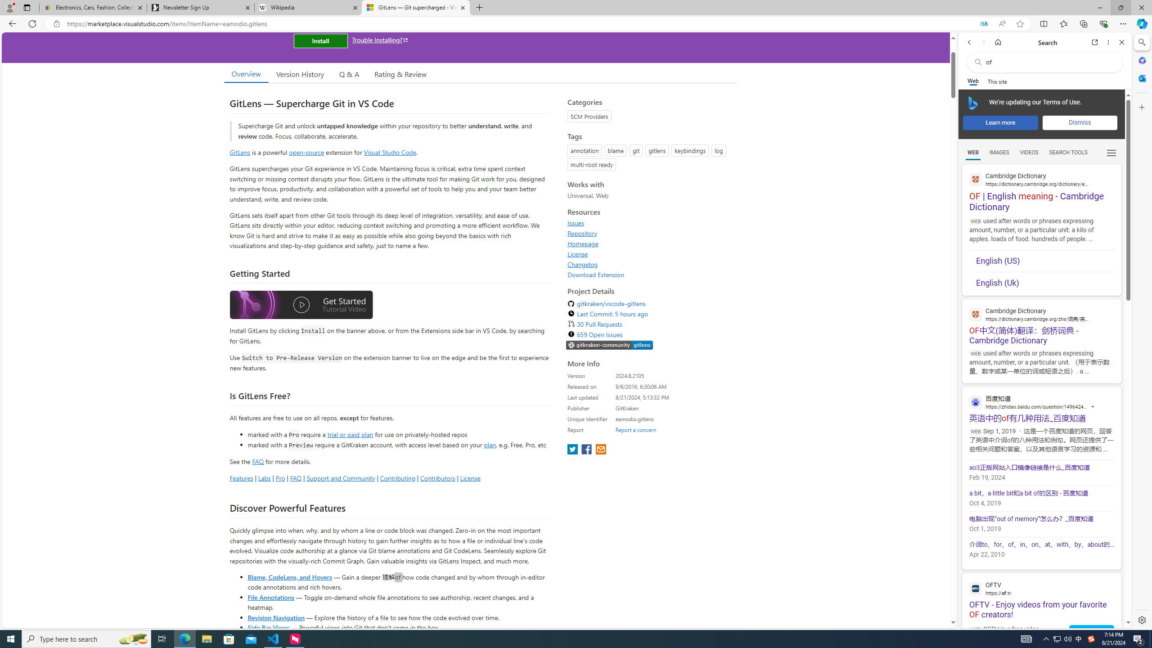 The width and height of the screenshot is (1152, 648). What do you see at coordinates (573, 450) in the screenshot?
I see `share extension on twitter` at bounding box center [573, 450].